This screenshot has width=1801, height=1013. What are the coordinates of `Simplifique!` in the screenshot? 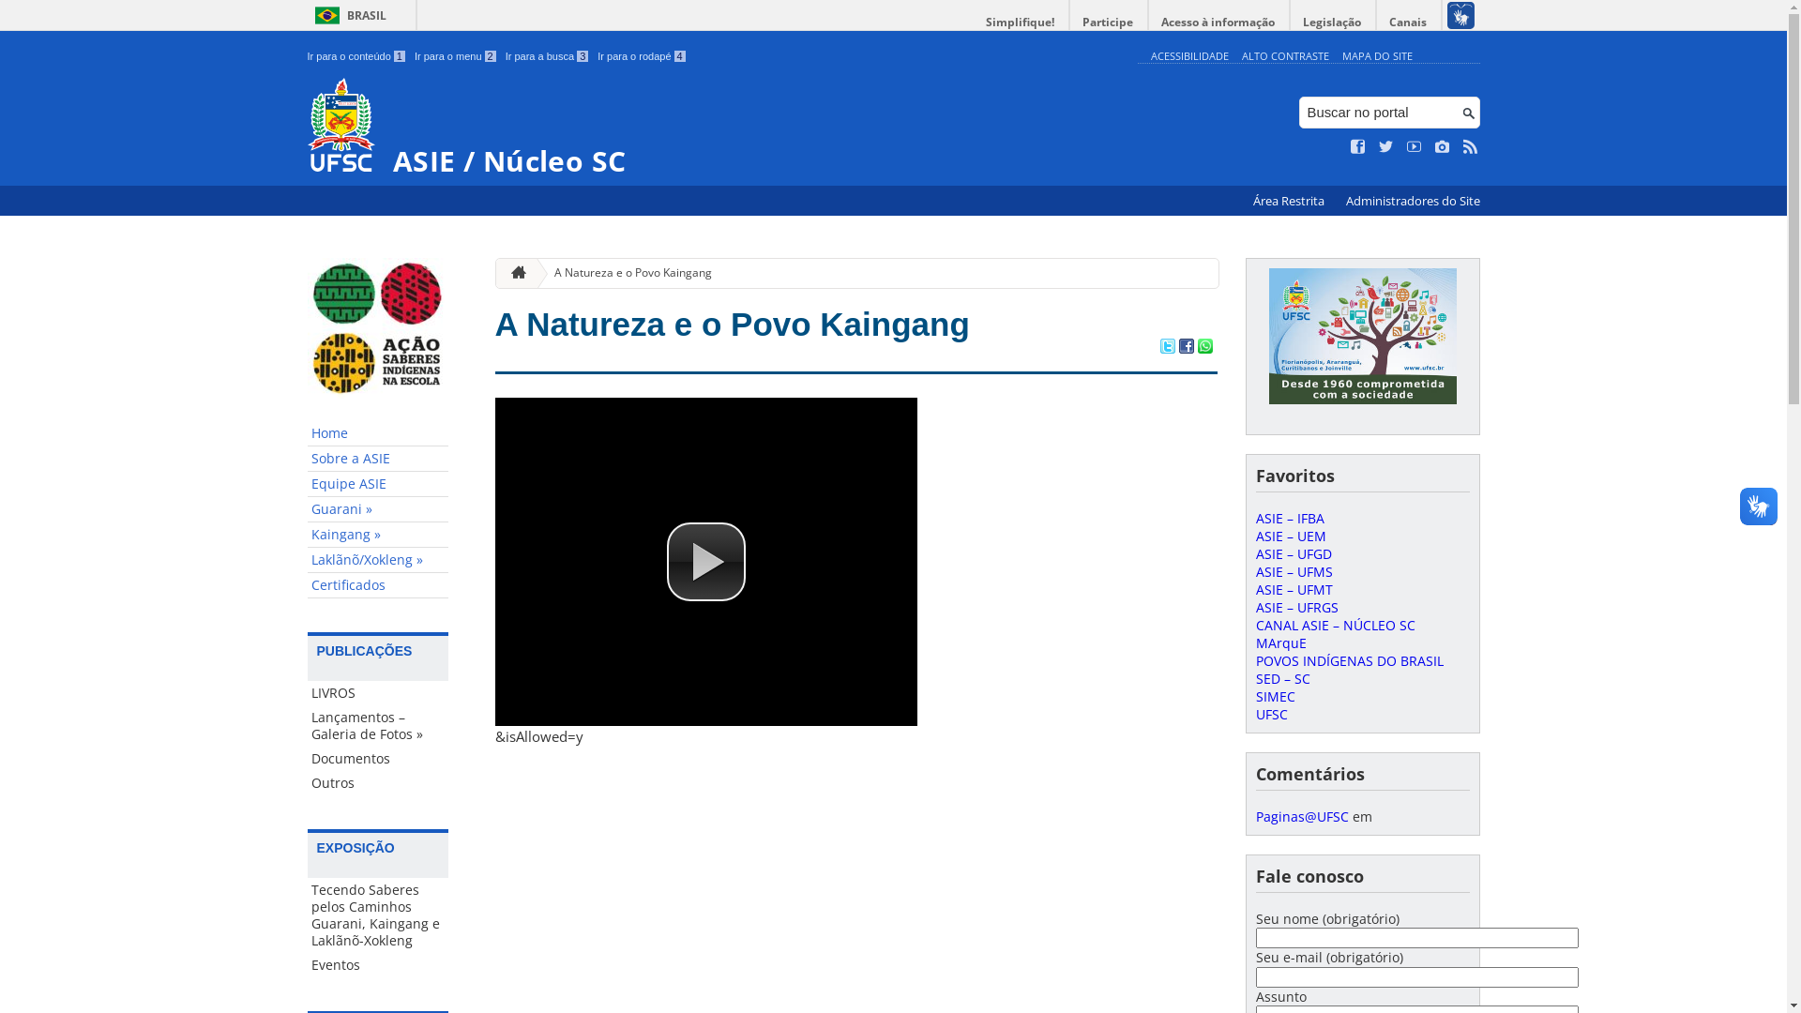 It's located at (1021, 23).